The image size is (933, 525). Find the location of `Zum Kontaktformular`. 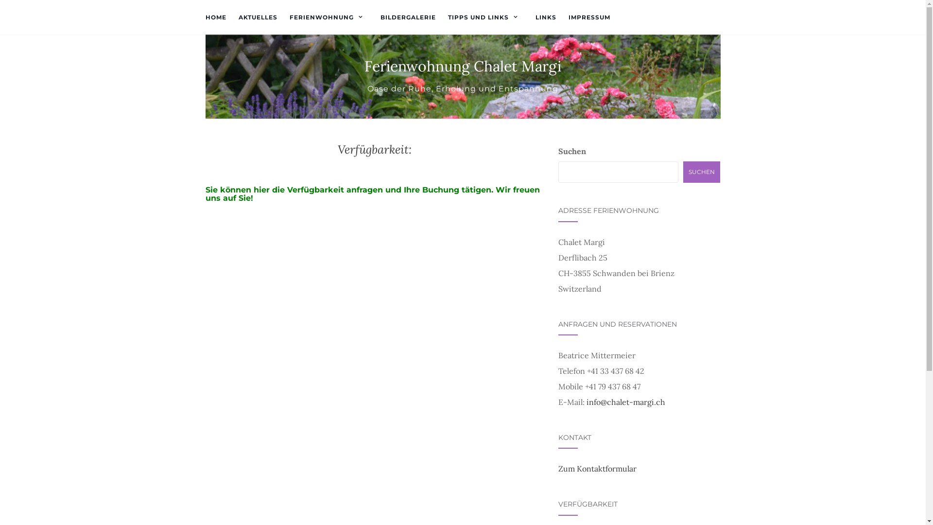

Zum Kontaktformular is located at coordinates (598, 469).